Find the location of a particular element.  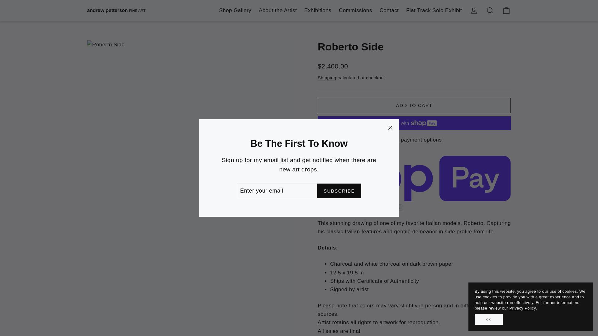

Flat Track Solo Exhibit is located at coordinates (434, 10).